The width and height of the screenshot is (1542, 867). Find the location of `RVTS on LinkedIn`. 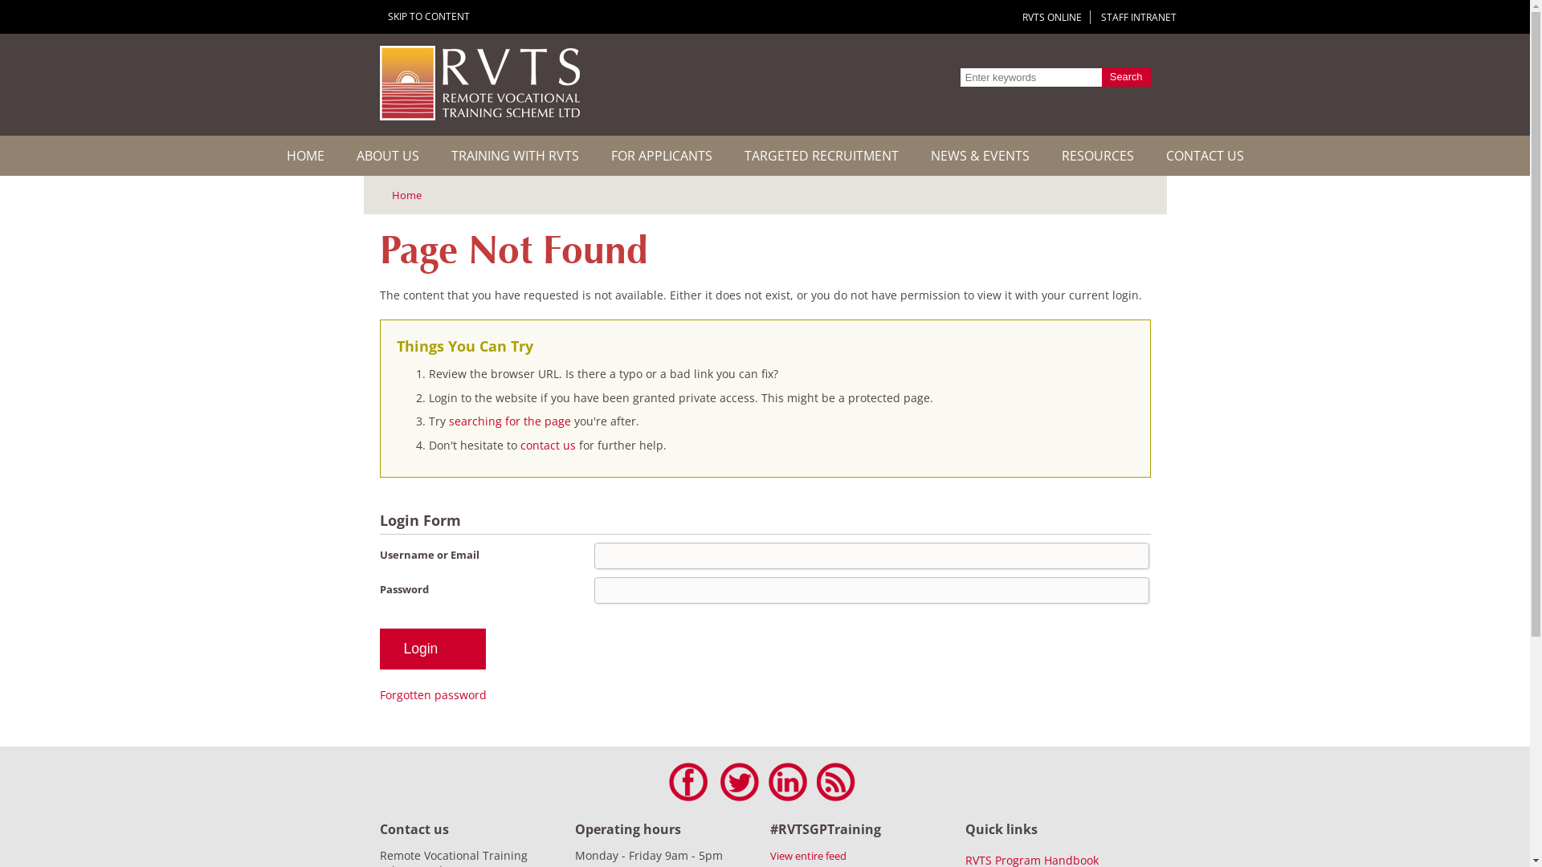

RVTS on LinkedIn is located at coordinates (787, 782).